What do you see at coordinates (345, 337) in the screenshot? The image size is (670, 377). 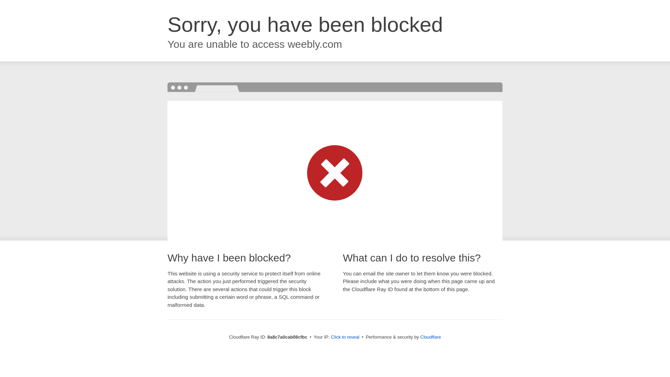 I see `Click to reveal` at bounding box center [345, 337].